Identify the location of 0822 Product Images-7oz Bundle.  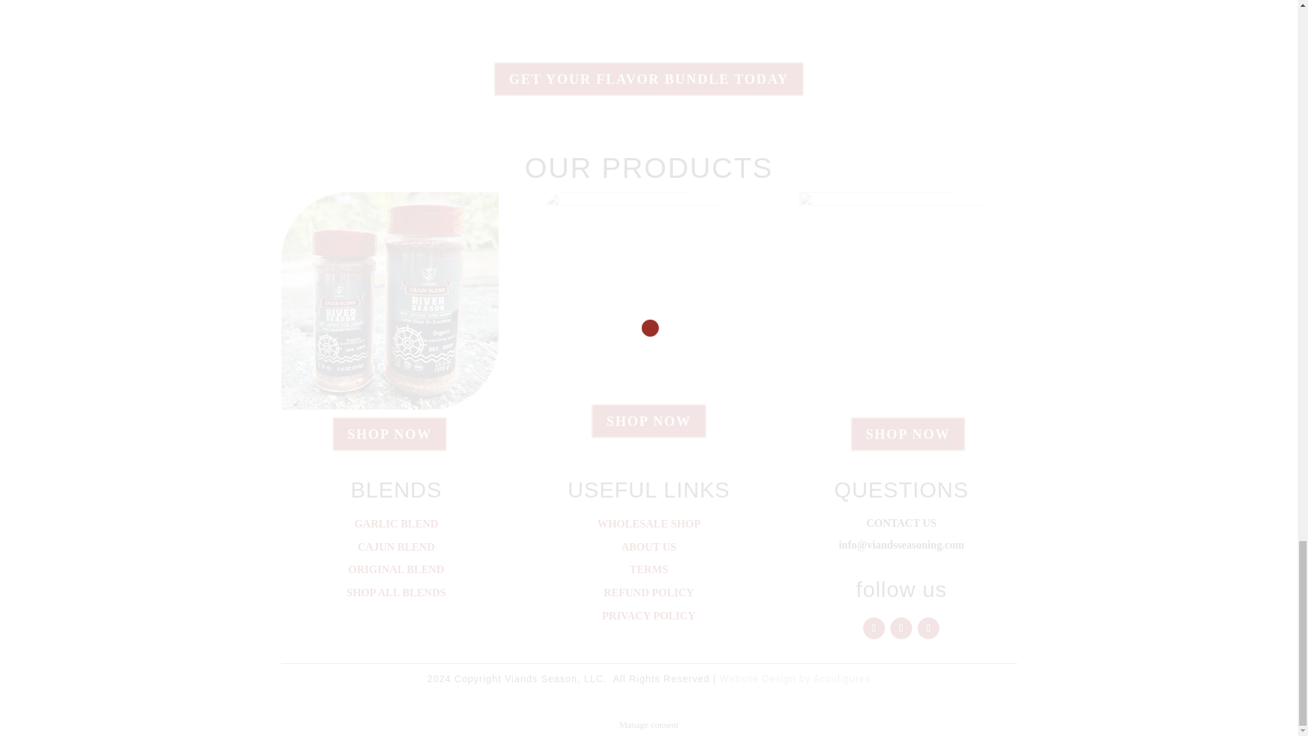
(907, 300).